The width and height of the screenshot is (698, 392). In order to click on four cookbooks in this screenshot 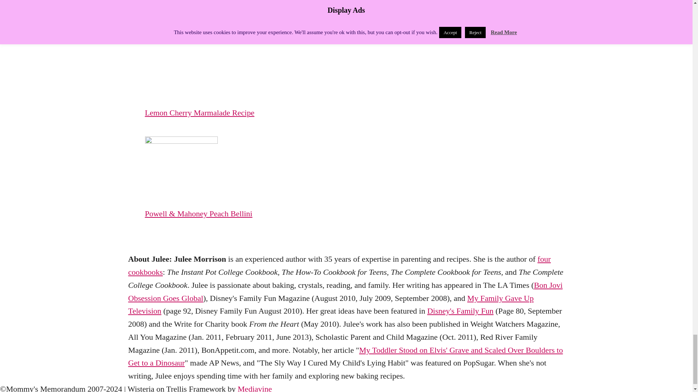, I will do `click(339, 265)`.